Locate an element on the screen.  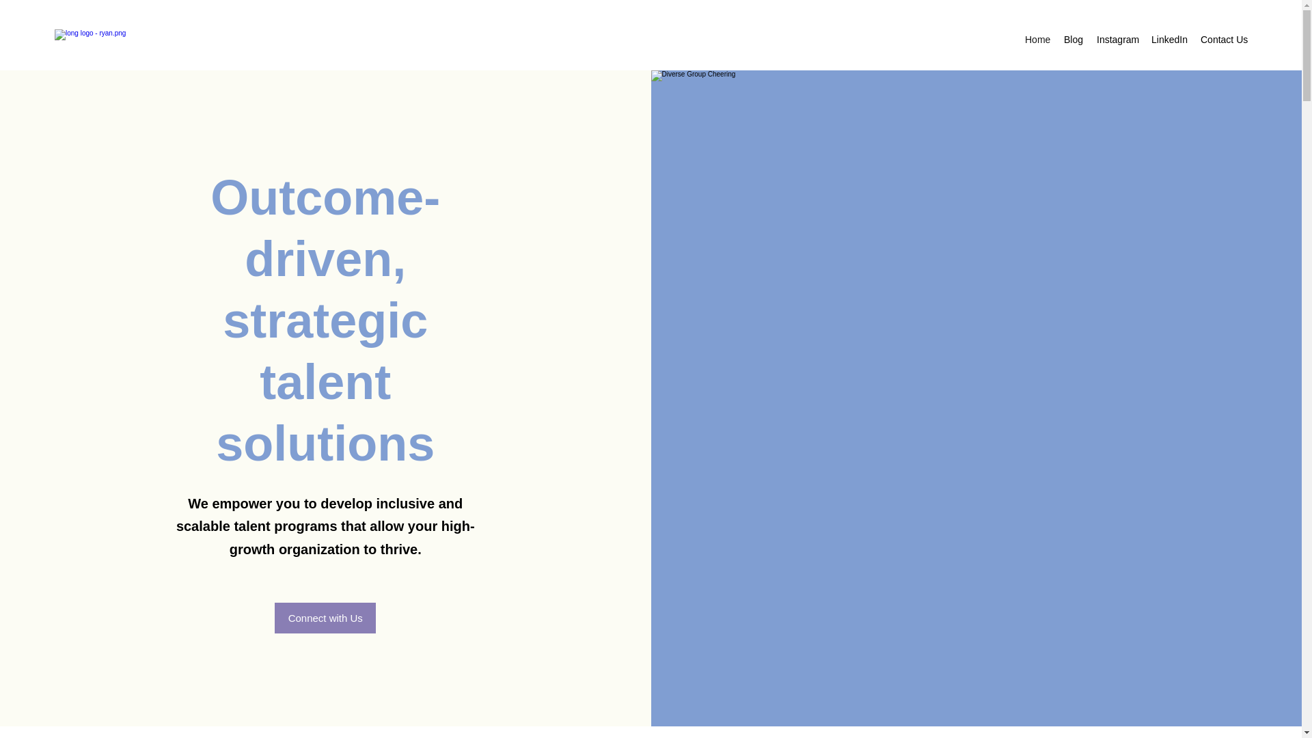
LinkedIn is located at coordinates (1168, 40).